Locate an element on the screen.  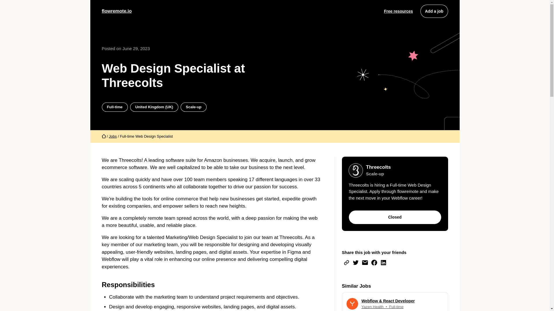
flowremote.io is located at coordinates (117, 11).